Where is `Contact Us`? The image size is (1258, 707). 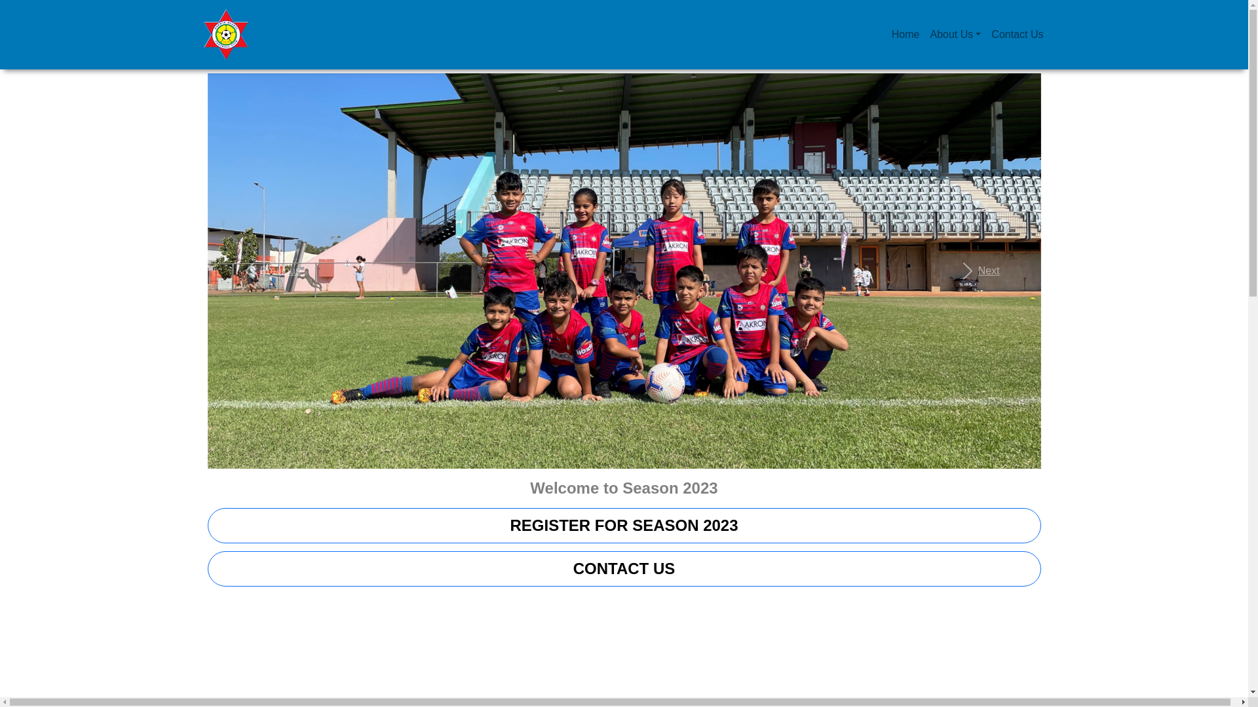 Contact Us is located at coordinates (1017, 35).